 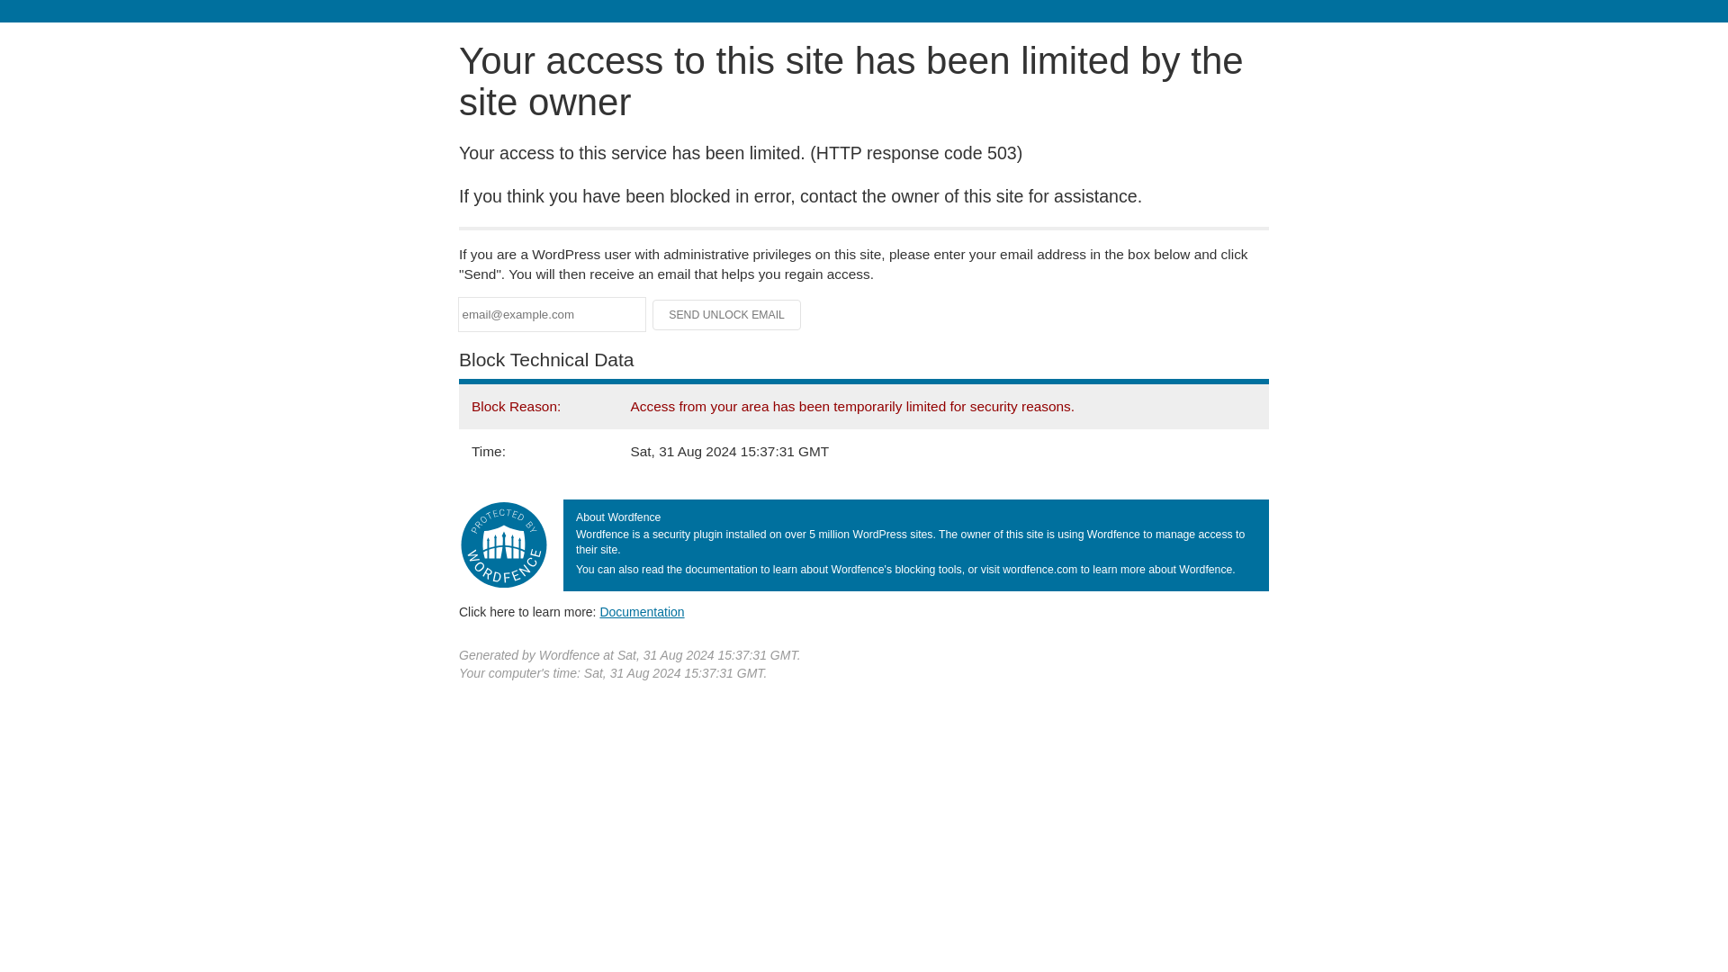 What do you see at coordinates (727, 315) in the screenshot?
I see `Send Unlock Email` at bounding box center [727, 315].